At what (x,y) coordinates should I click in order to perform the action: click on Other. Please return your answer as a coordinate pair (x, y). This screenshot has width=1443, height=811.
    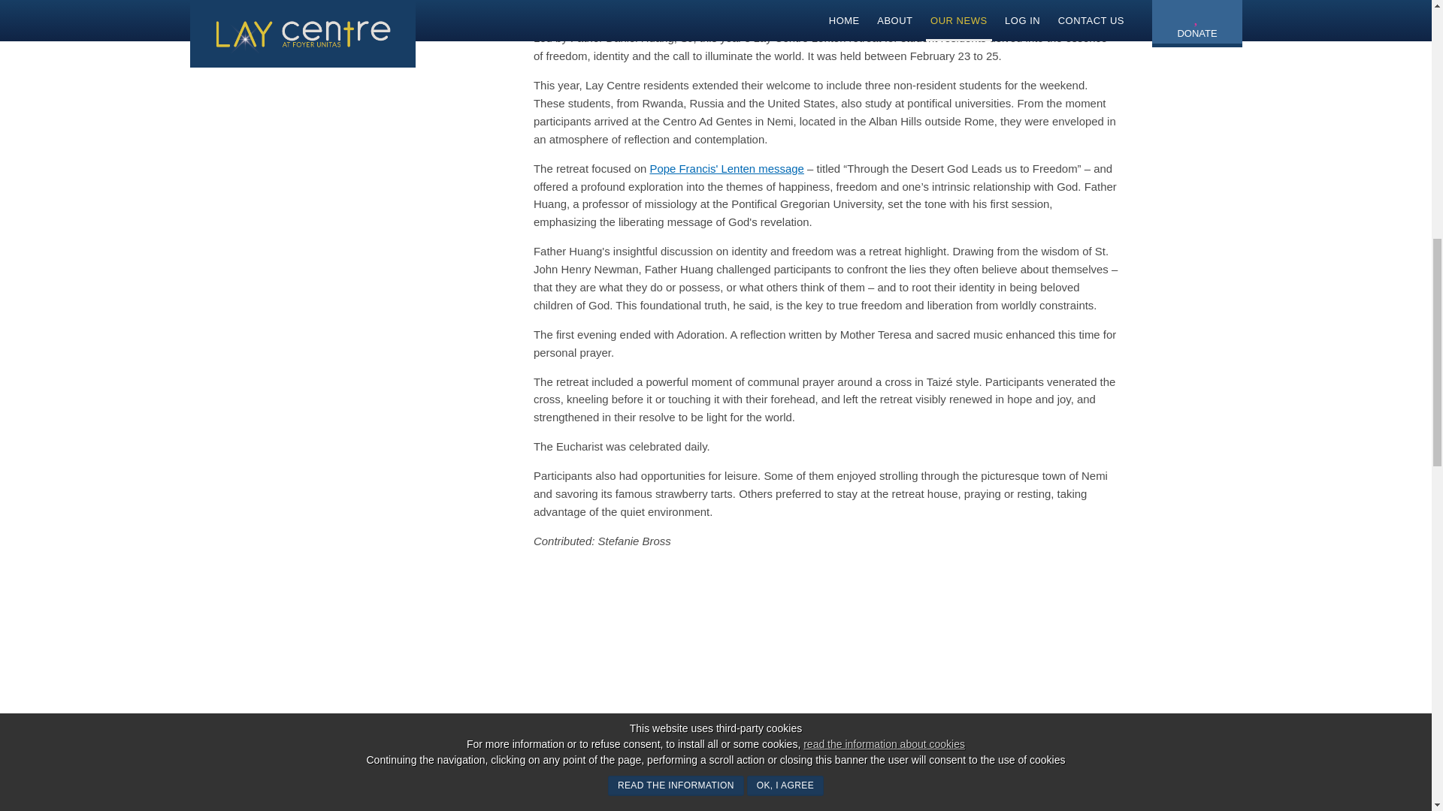
    Looking at the image, I should click on (322, 37).